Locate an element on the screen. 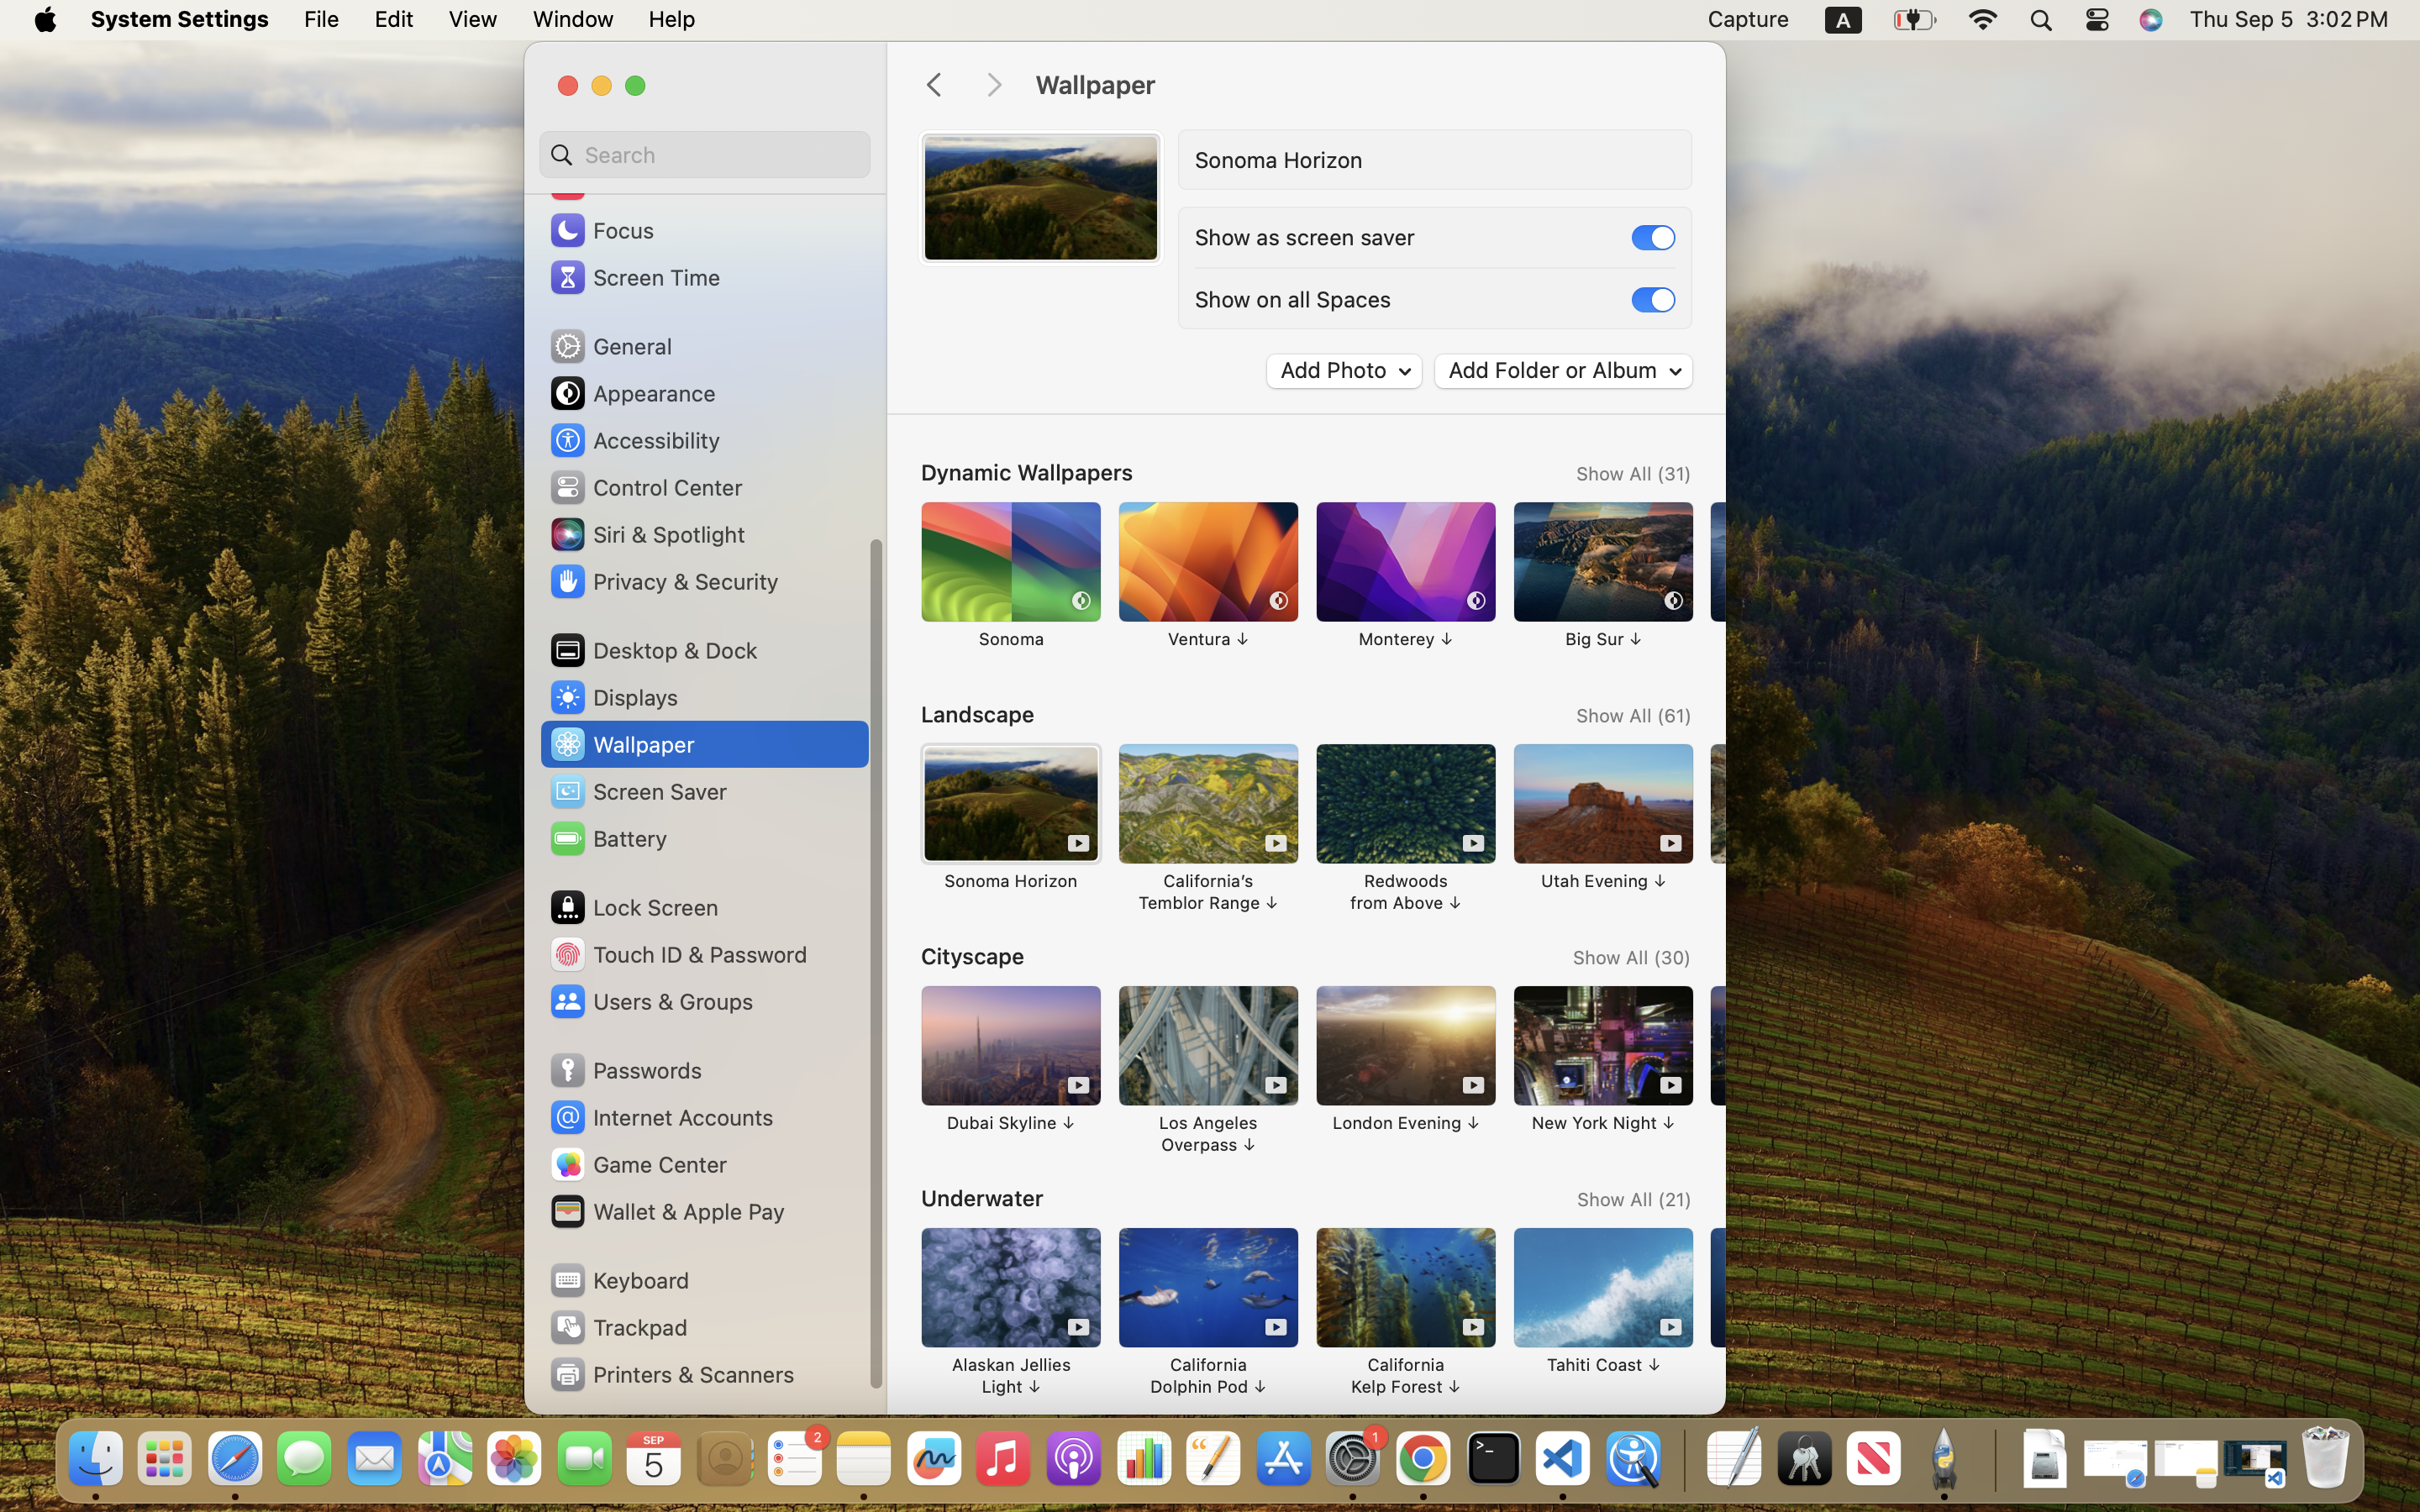  Show on all Spaces is located at coordinates (1292, 299).